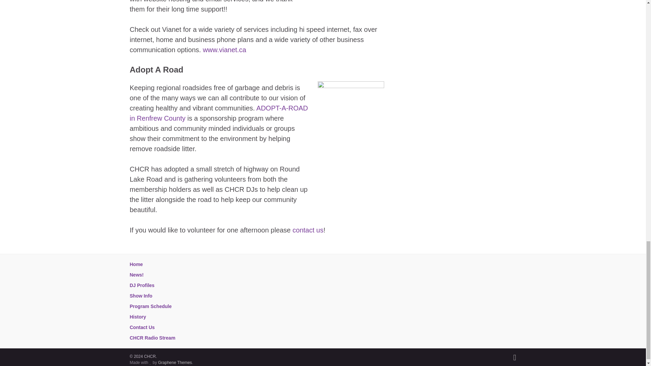 This screenshot has height=366, width=651. I want to click on Program Schedule, so click(151, 306).